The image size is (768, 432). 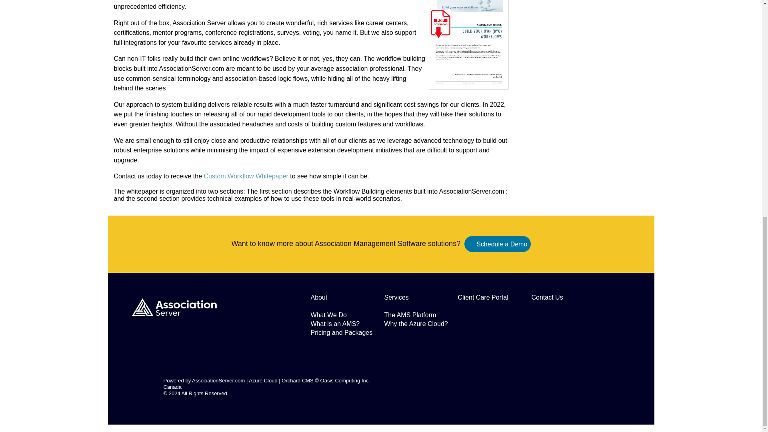 What do you see at coordinates (502, 244) in the screenshot?
I see `Schedule a Demo` at bounding box center [502, 244].